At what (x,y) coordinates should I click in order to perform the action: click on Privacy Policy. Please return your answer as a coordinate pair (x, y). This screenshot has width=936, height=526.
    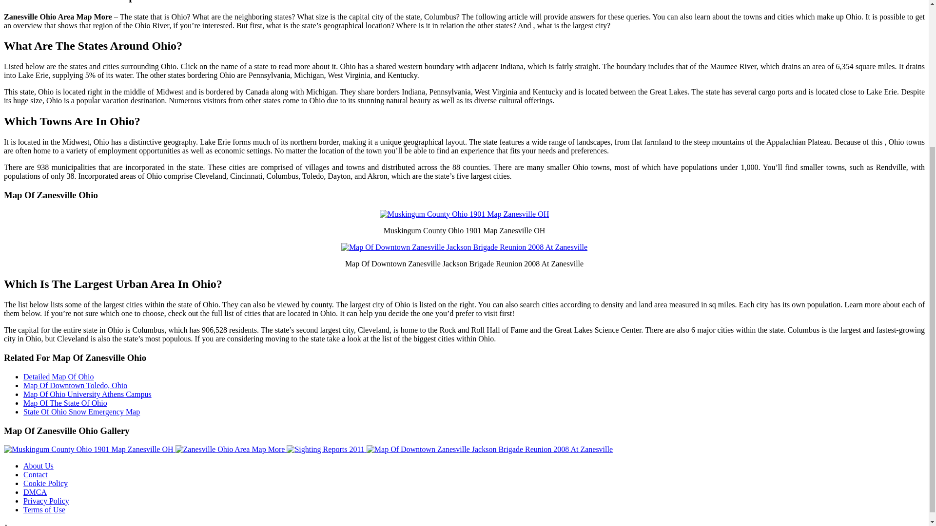
    Looking at the image, I should click on (46, 501).